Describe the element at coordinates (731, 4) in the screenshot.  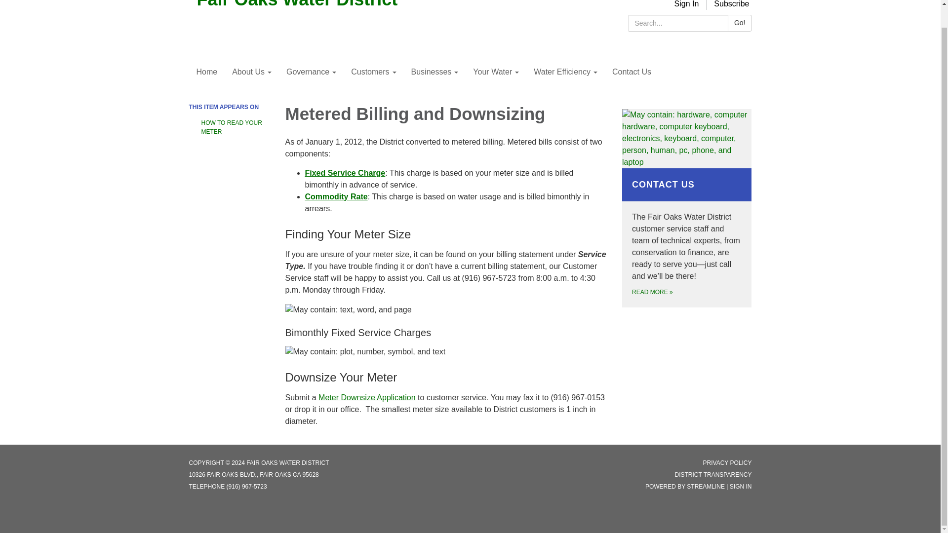
I see `Subscribe` at that location.